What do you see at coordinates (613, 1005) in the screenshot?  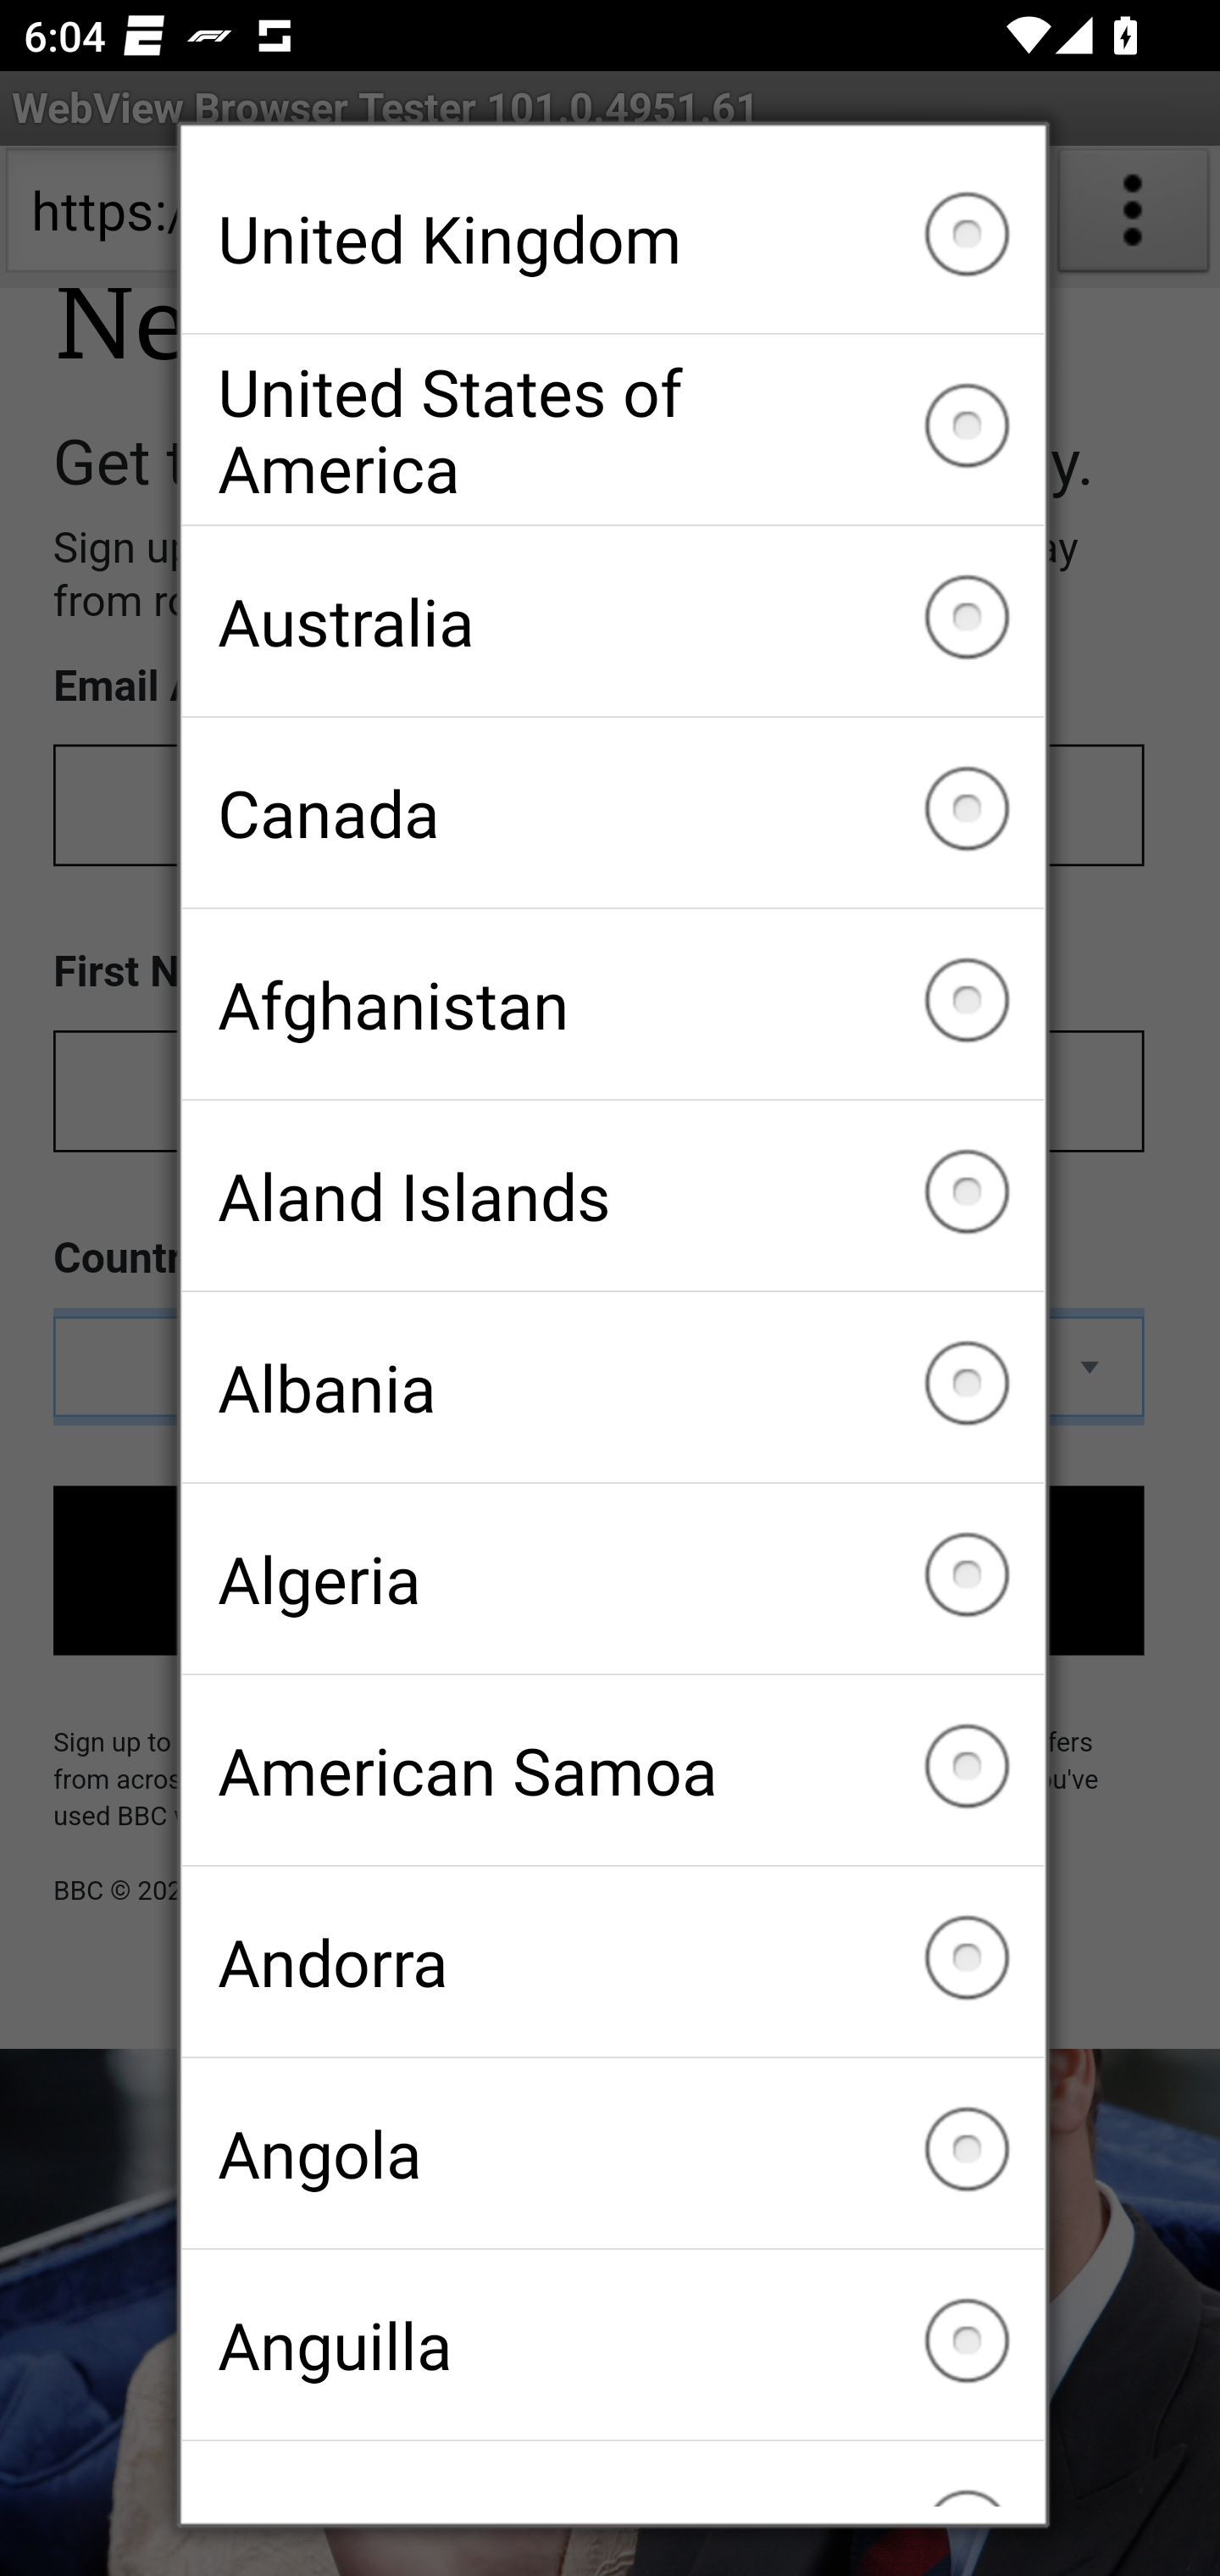 I see `Afghanistan` at bounding box center [613, 1005].